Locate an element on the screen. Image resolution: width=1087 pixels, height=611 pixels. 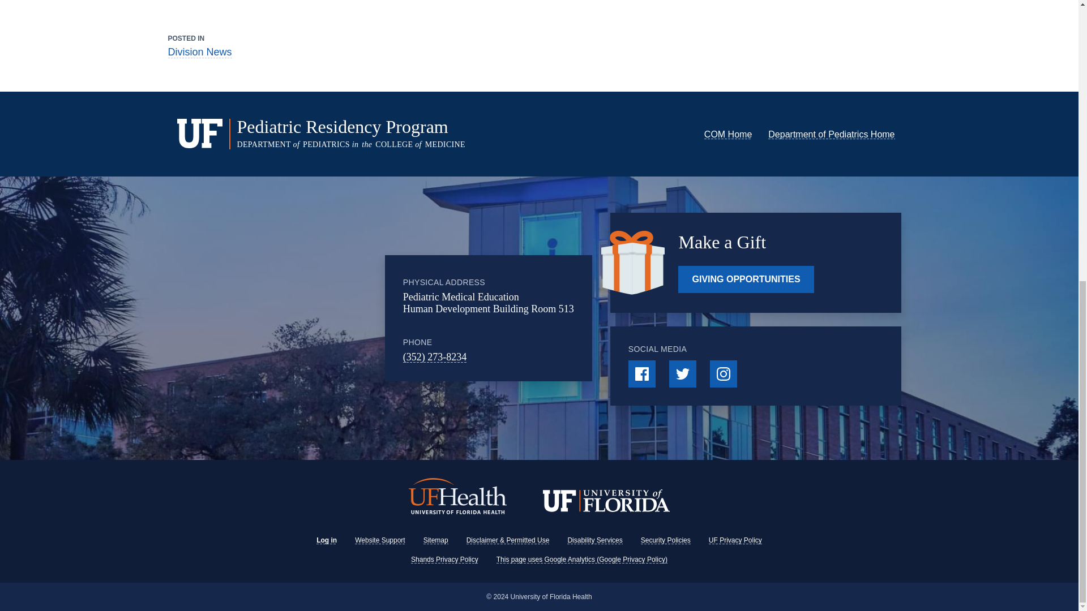
UF Privacy Policy is located at coordinates (735, 540).